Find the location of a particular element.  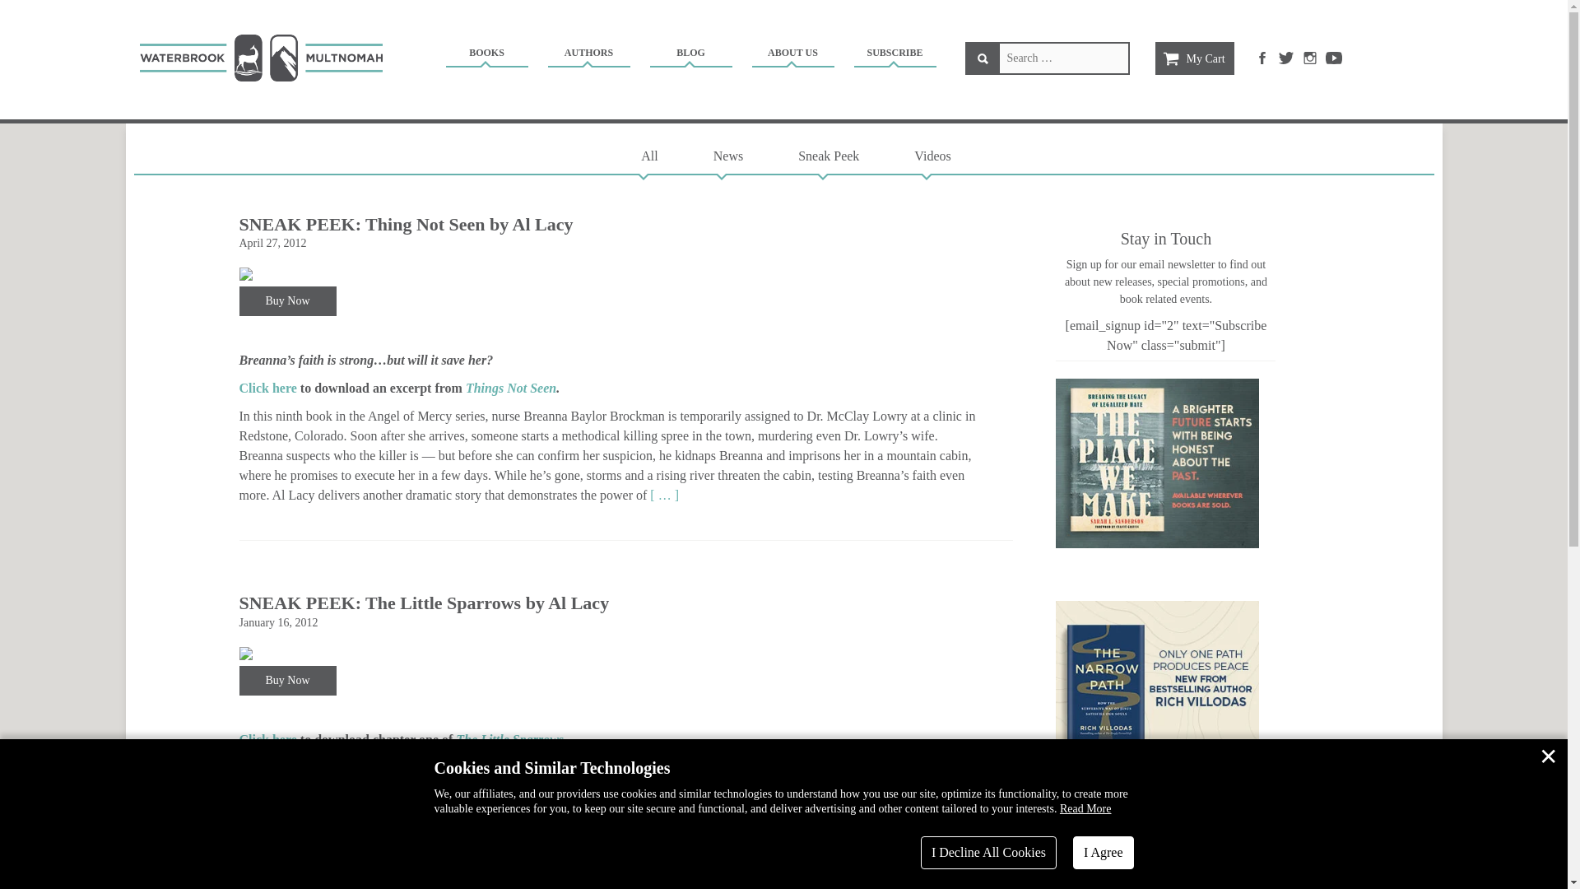

Search is located at coordinates (982, 58).